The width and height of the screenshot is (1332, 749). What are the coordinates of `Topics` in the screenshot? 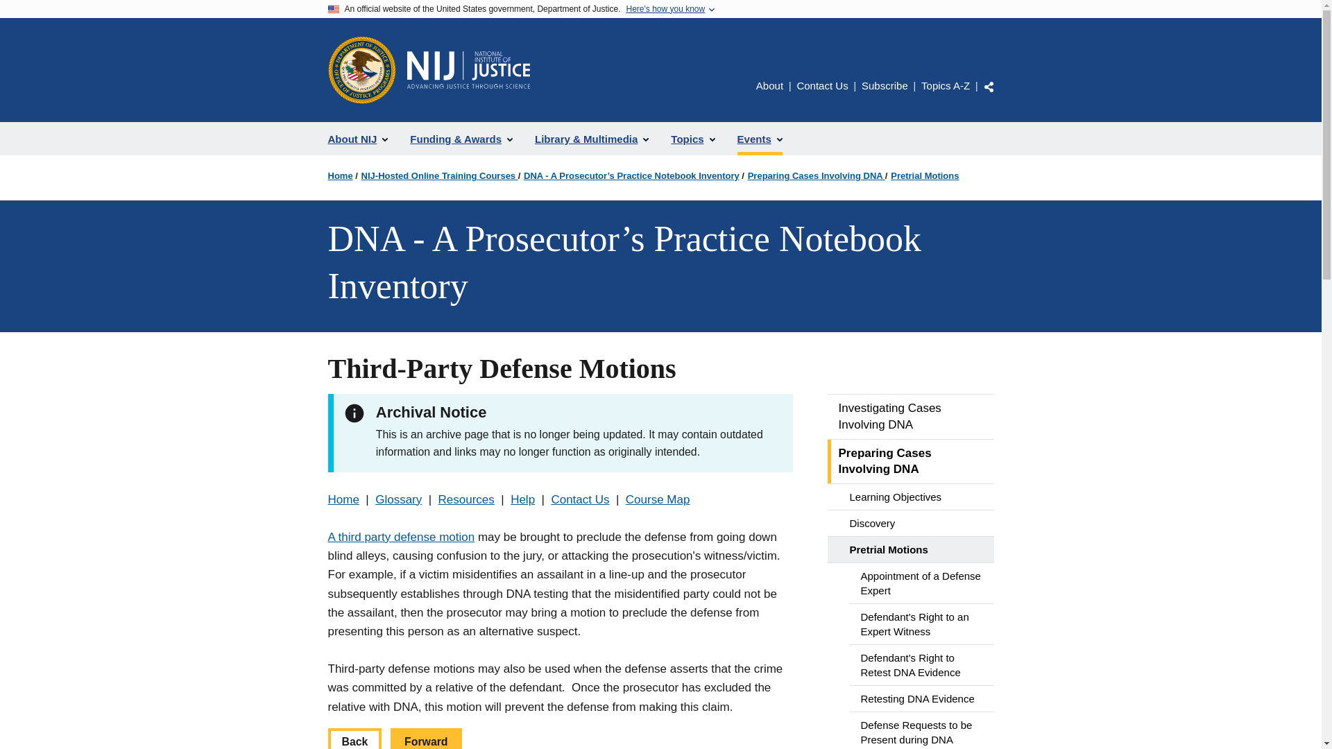 It's located at (692, 139).